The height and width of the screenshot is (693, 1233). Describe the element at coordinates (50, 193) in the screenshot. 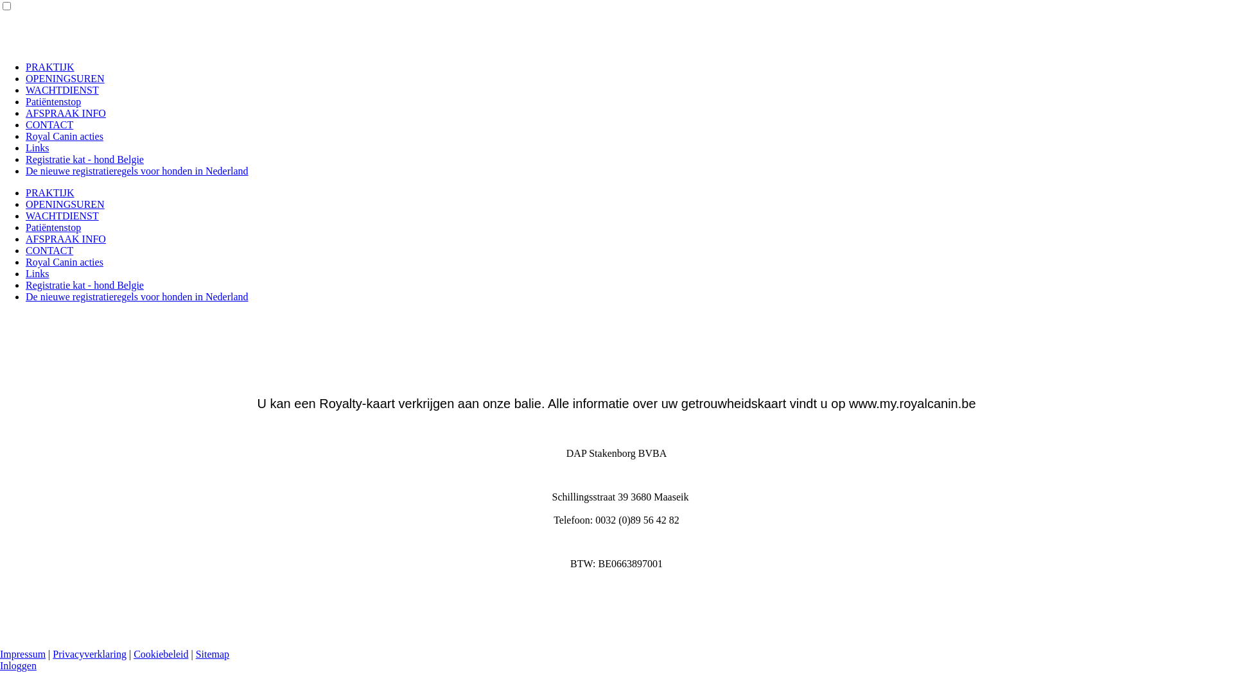

I see `PRAKTIJK` at that location.